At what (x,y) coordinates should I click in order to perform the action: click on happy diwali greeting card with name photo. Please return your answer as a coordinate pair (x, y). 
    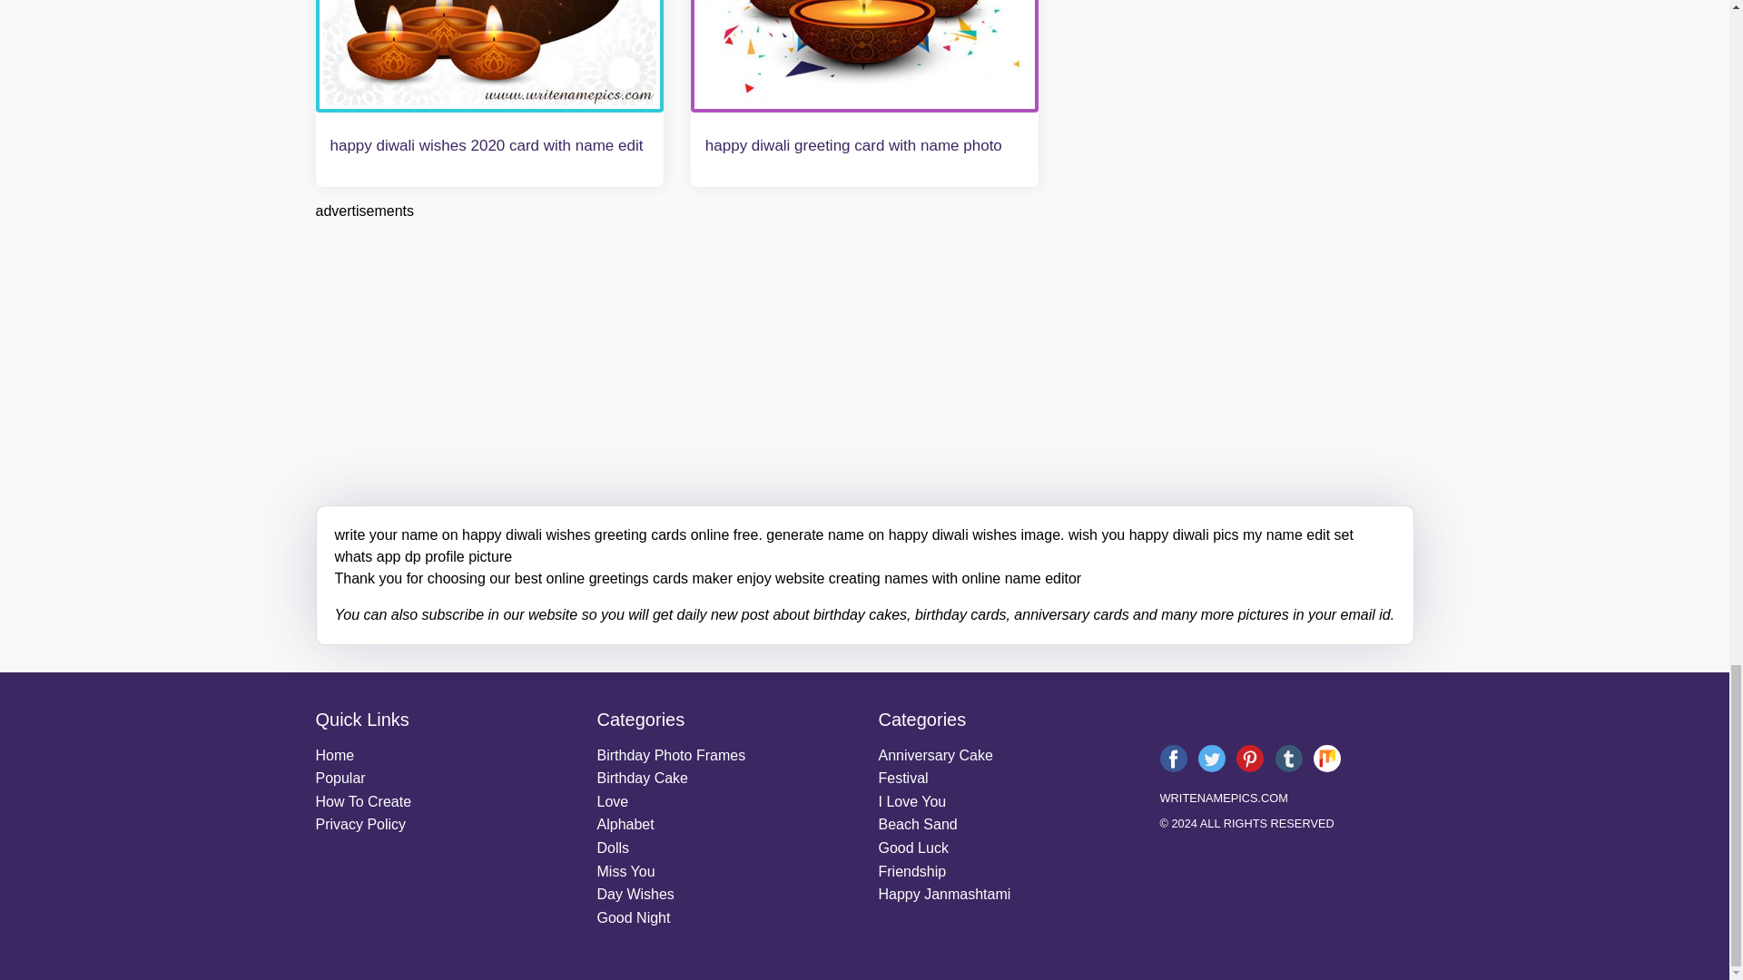
    Looking at the image, I should click on (864, 56).